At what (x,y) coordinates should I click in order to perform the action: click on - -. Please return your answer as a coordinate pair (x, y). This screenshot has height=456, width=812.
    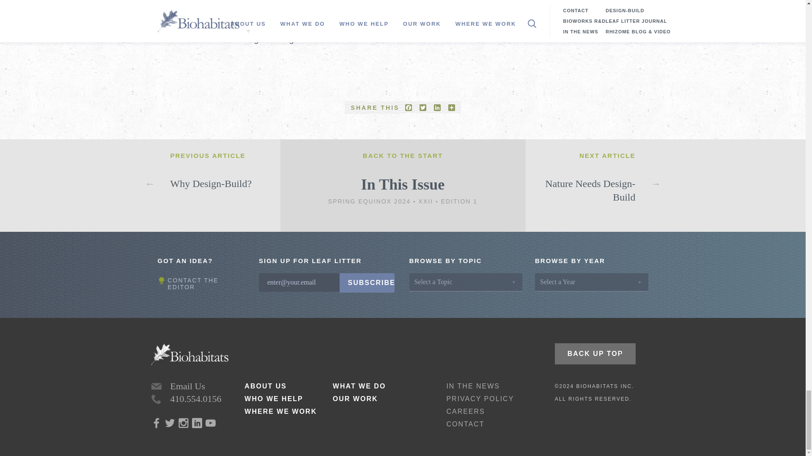
    Looking at the image, I should click on (156, 399).